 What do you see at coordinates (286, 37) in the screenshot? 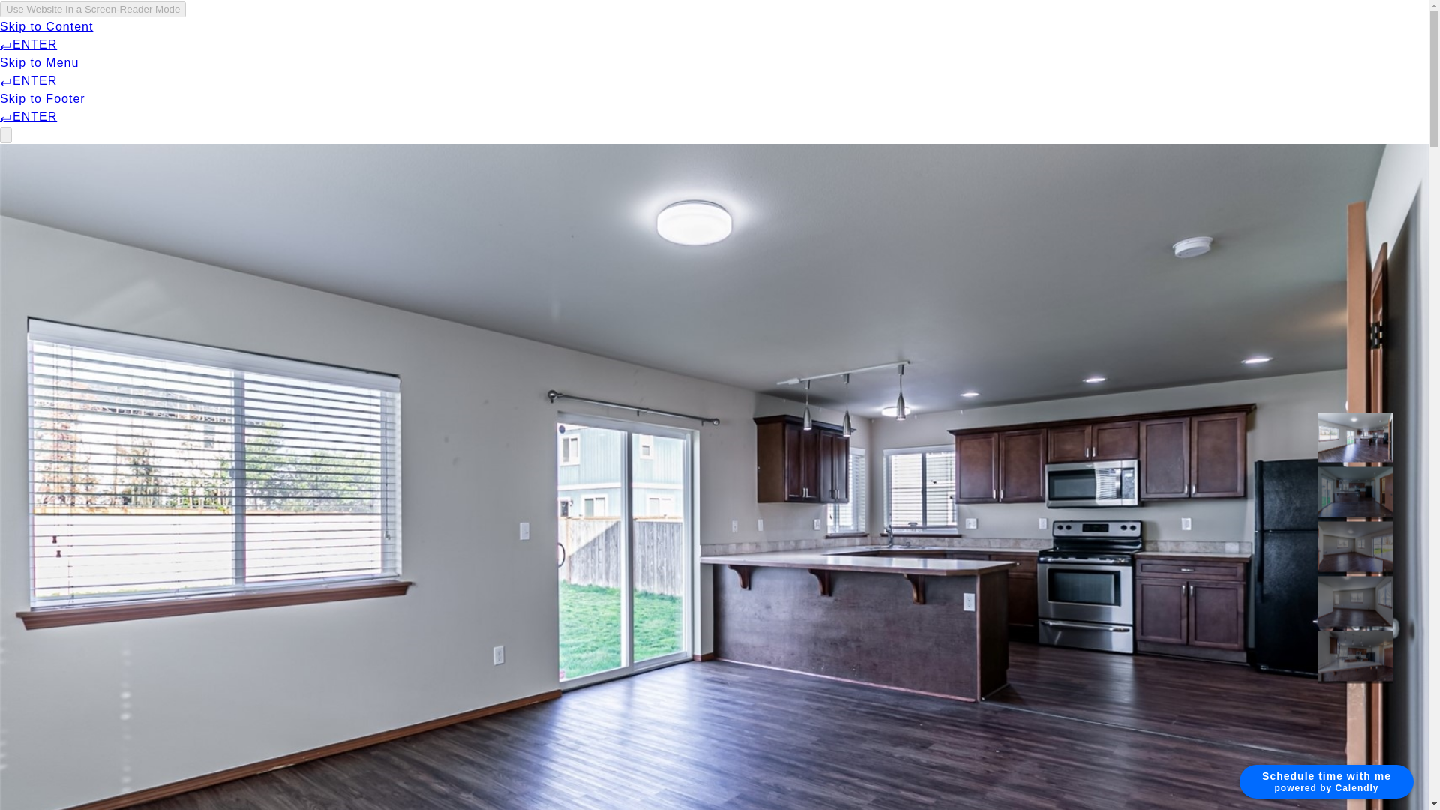
I see `Properties` at bounding box center [286, 37].